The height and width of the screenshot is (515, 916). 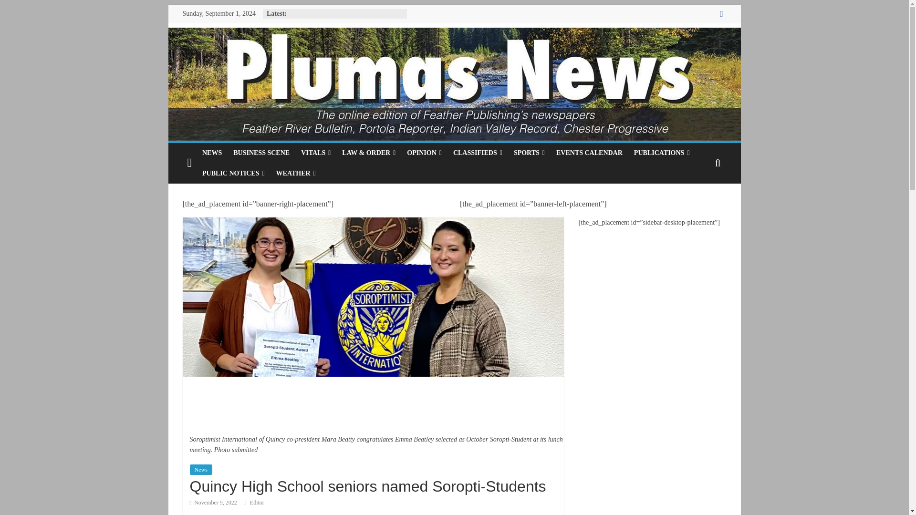 I want to click on SPORTS, so click(x=529, y=153).